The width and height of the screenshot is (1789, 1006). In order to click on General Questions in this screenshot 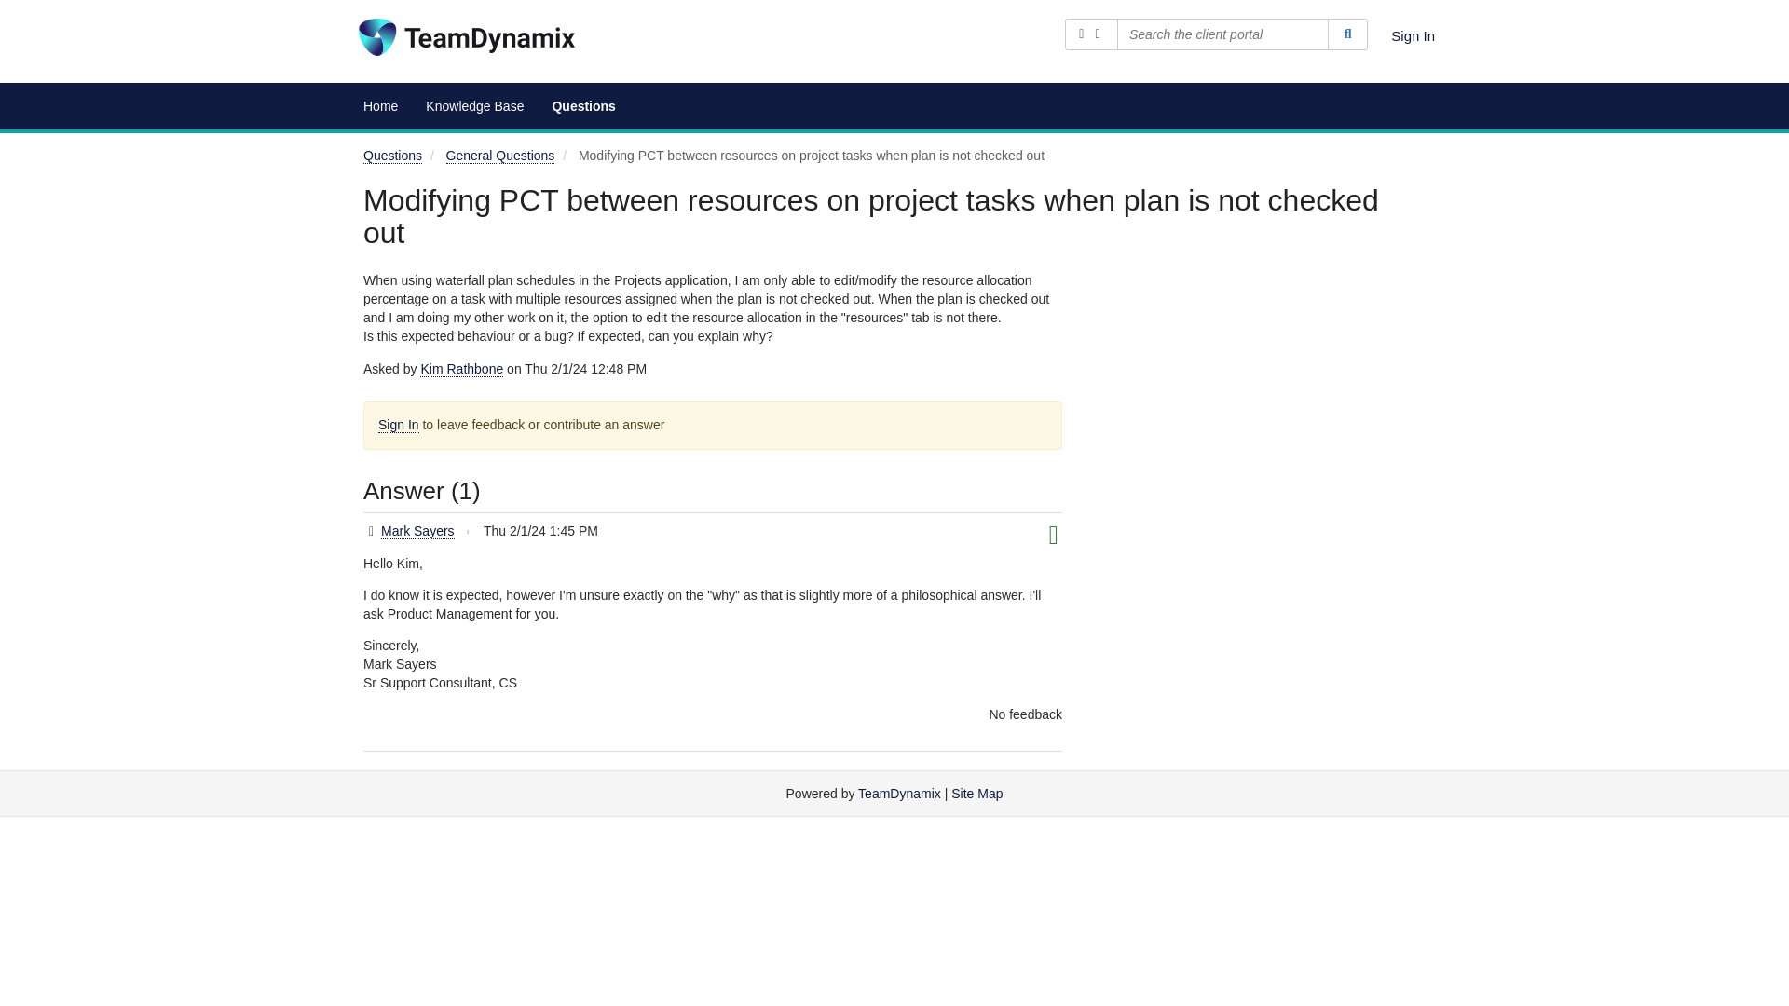, I will do `click(499, 156)`.